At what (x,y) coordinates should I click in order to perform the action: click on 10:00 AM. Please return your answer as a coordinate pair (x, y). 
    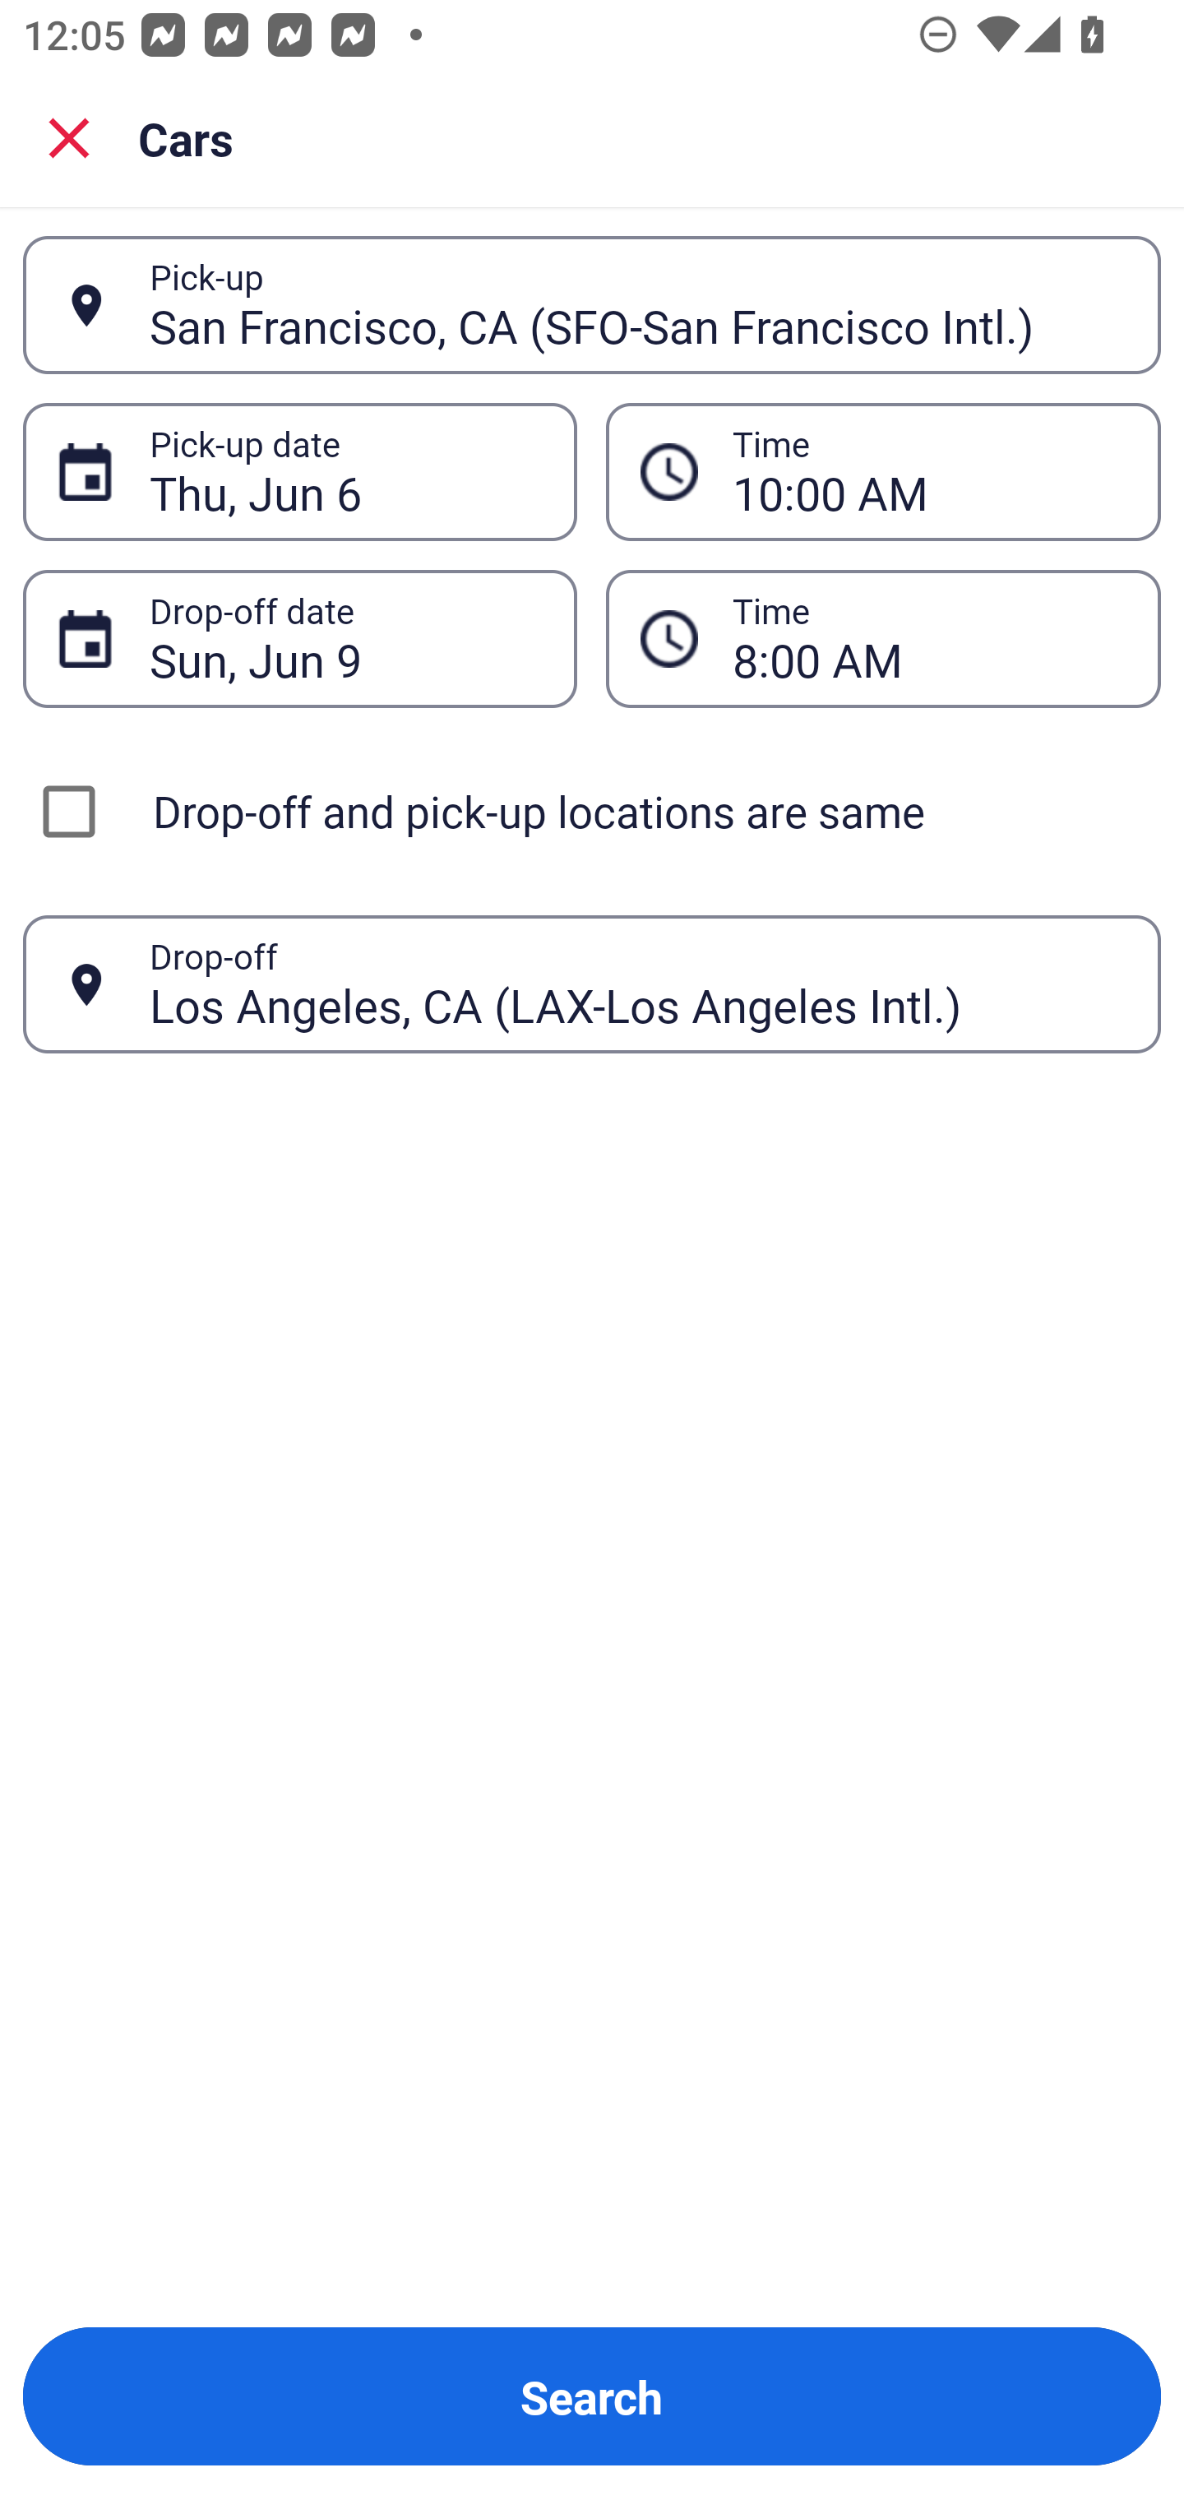
    Looking at the image, I should click on (883, 470).